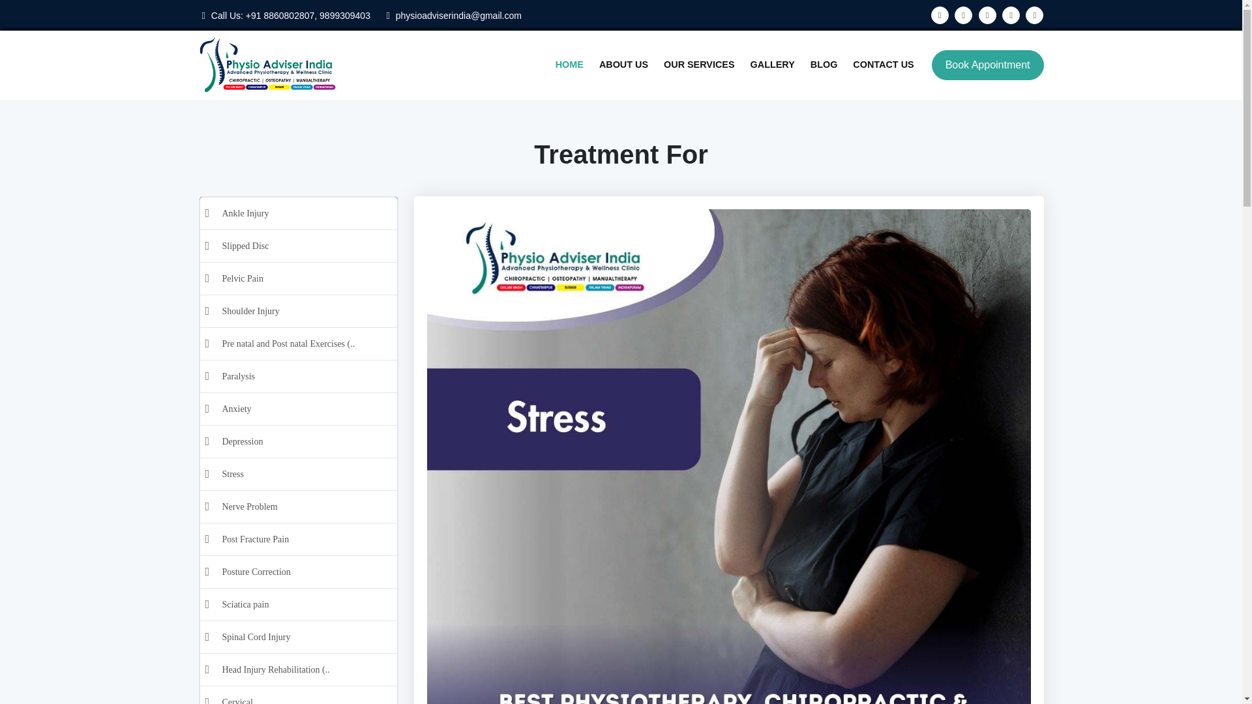 This screenshot has height=704, width=1252. Describe the element at coordinates (699, 65) in the screenshot. I see `OUR SERVICES` at that location.